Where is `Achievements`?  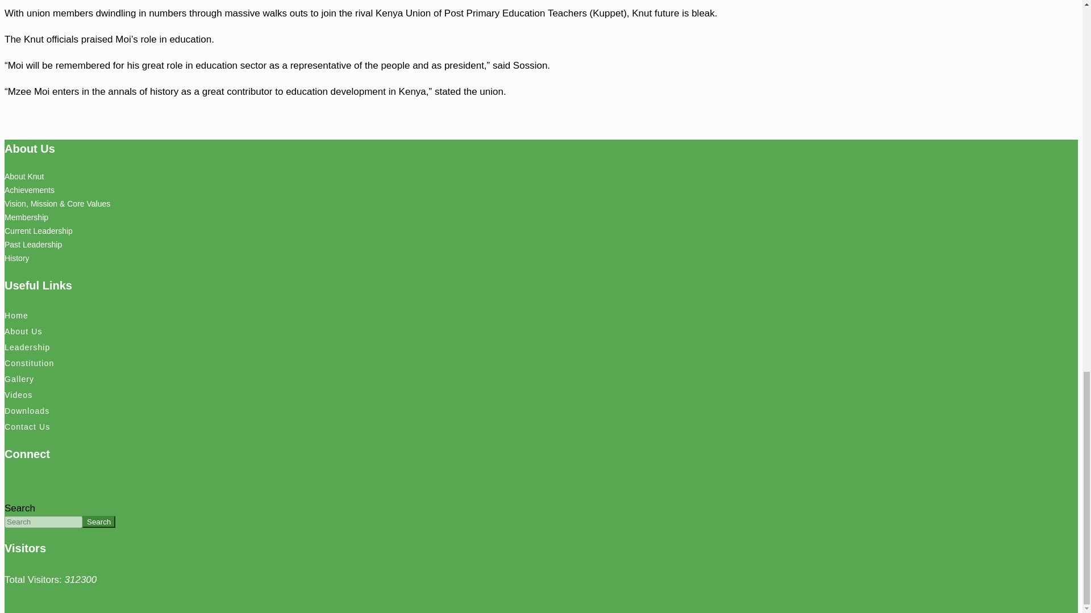
Achievements is located at coordinates (30, 190).